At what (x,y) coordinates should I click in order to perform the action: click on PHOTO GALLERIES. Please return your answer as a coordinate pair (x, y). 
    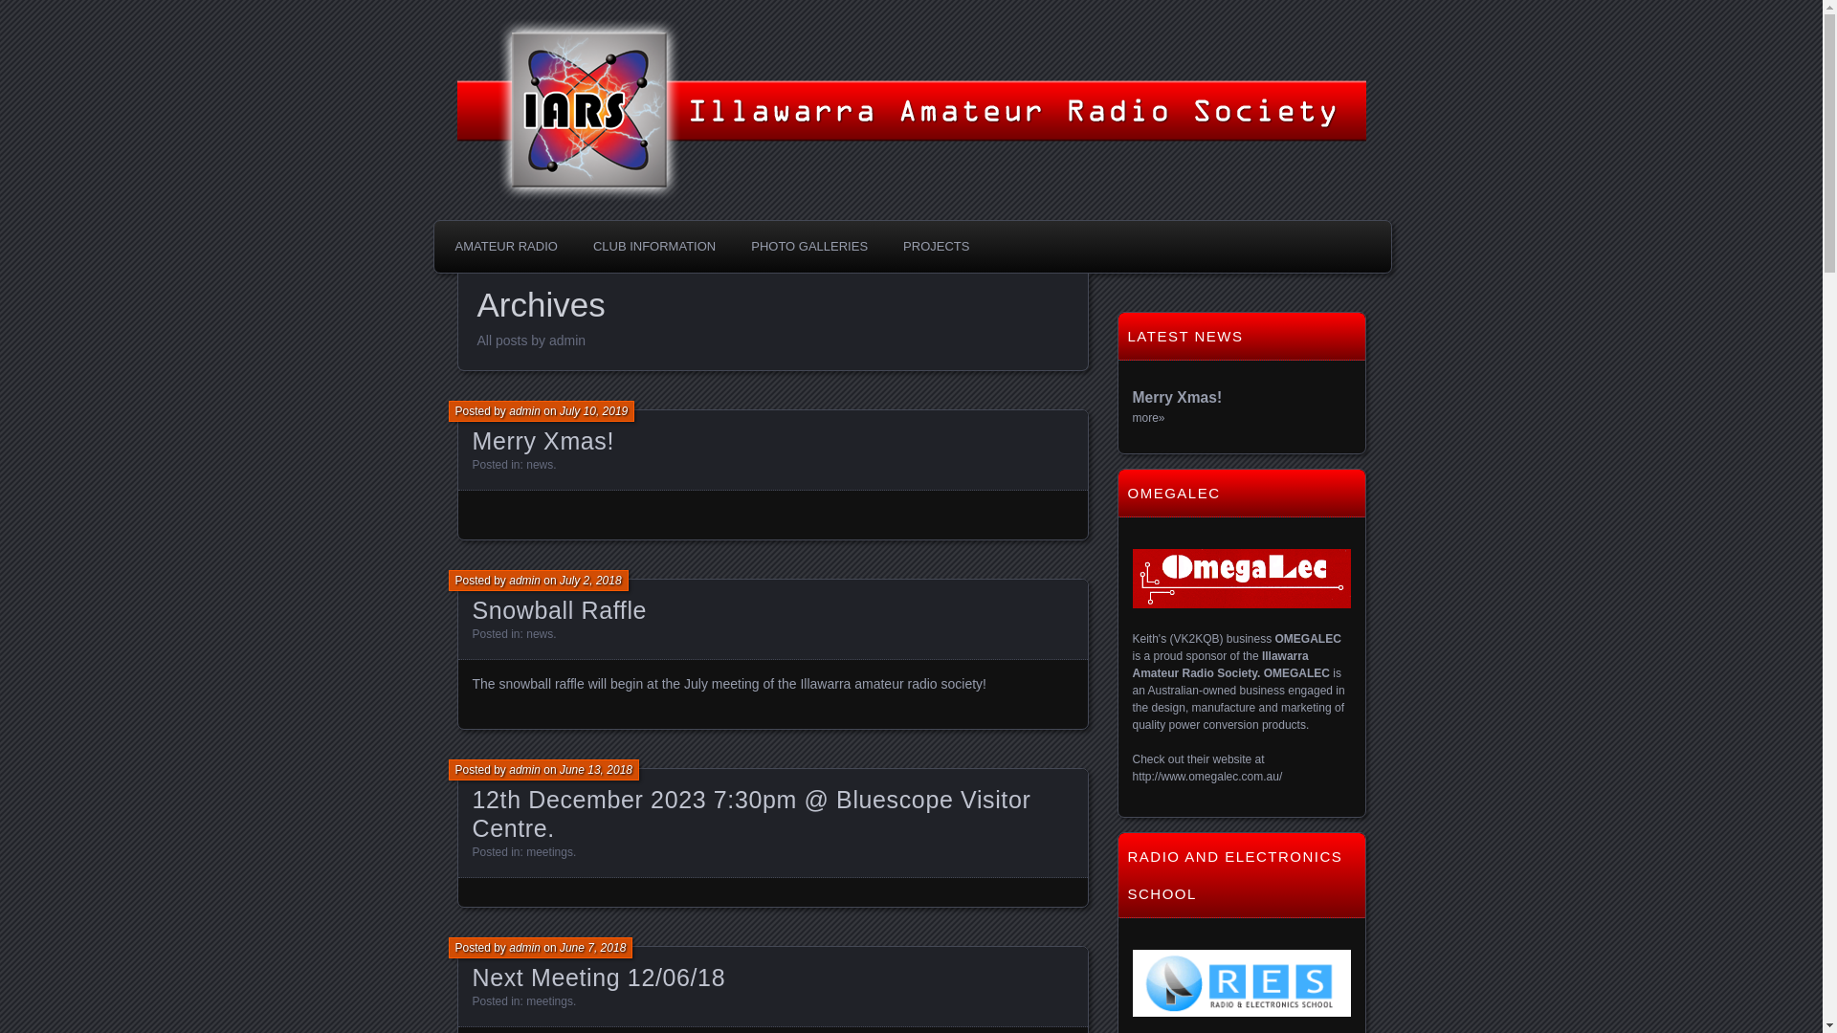
    Looking at the image, I should click on (809, 247).